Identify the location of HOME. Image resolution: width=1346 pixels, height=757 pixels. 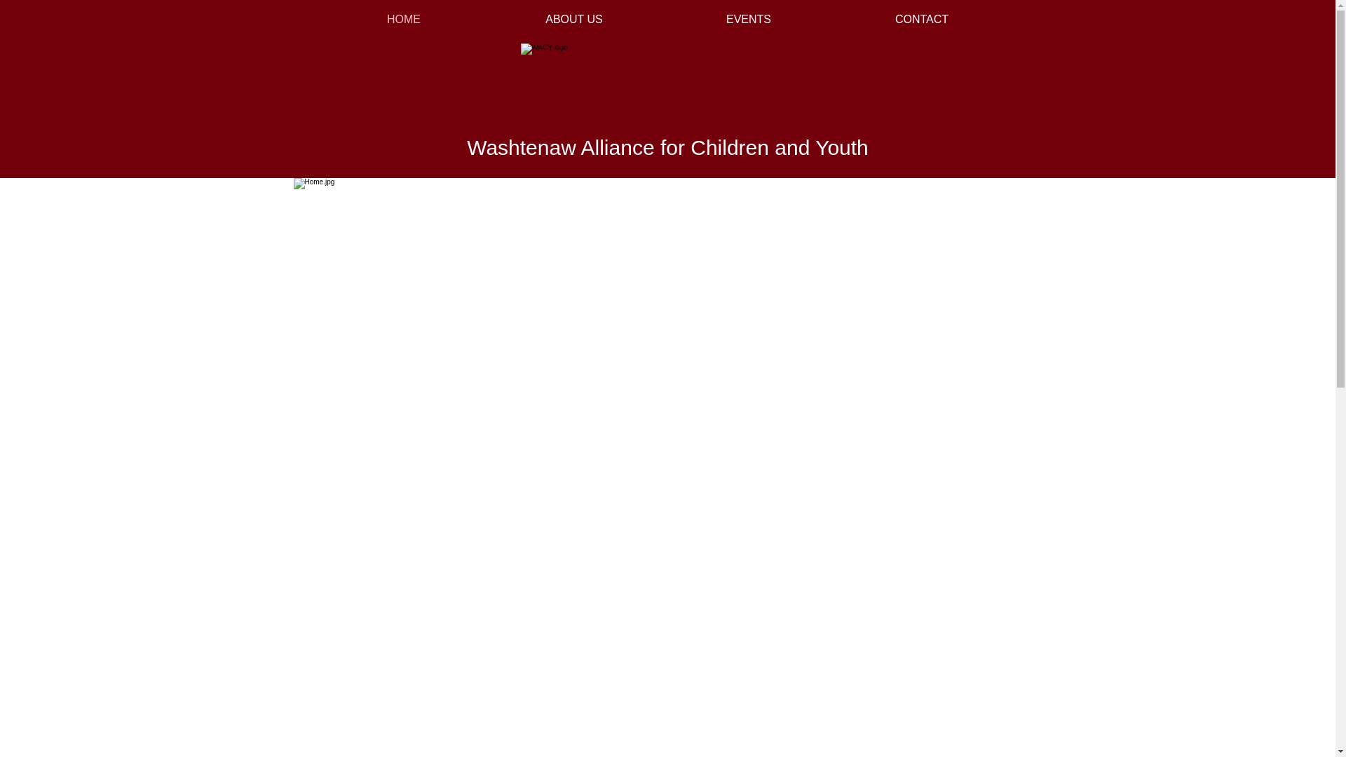
(404, 20).